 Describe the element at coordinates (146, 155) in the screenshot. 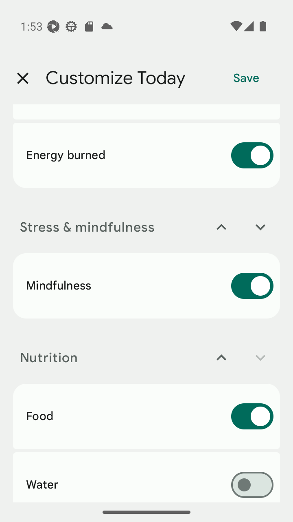

I see `Energy burned` at that location.